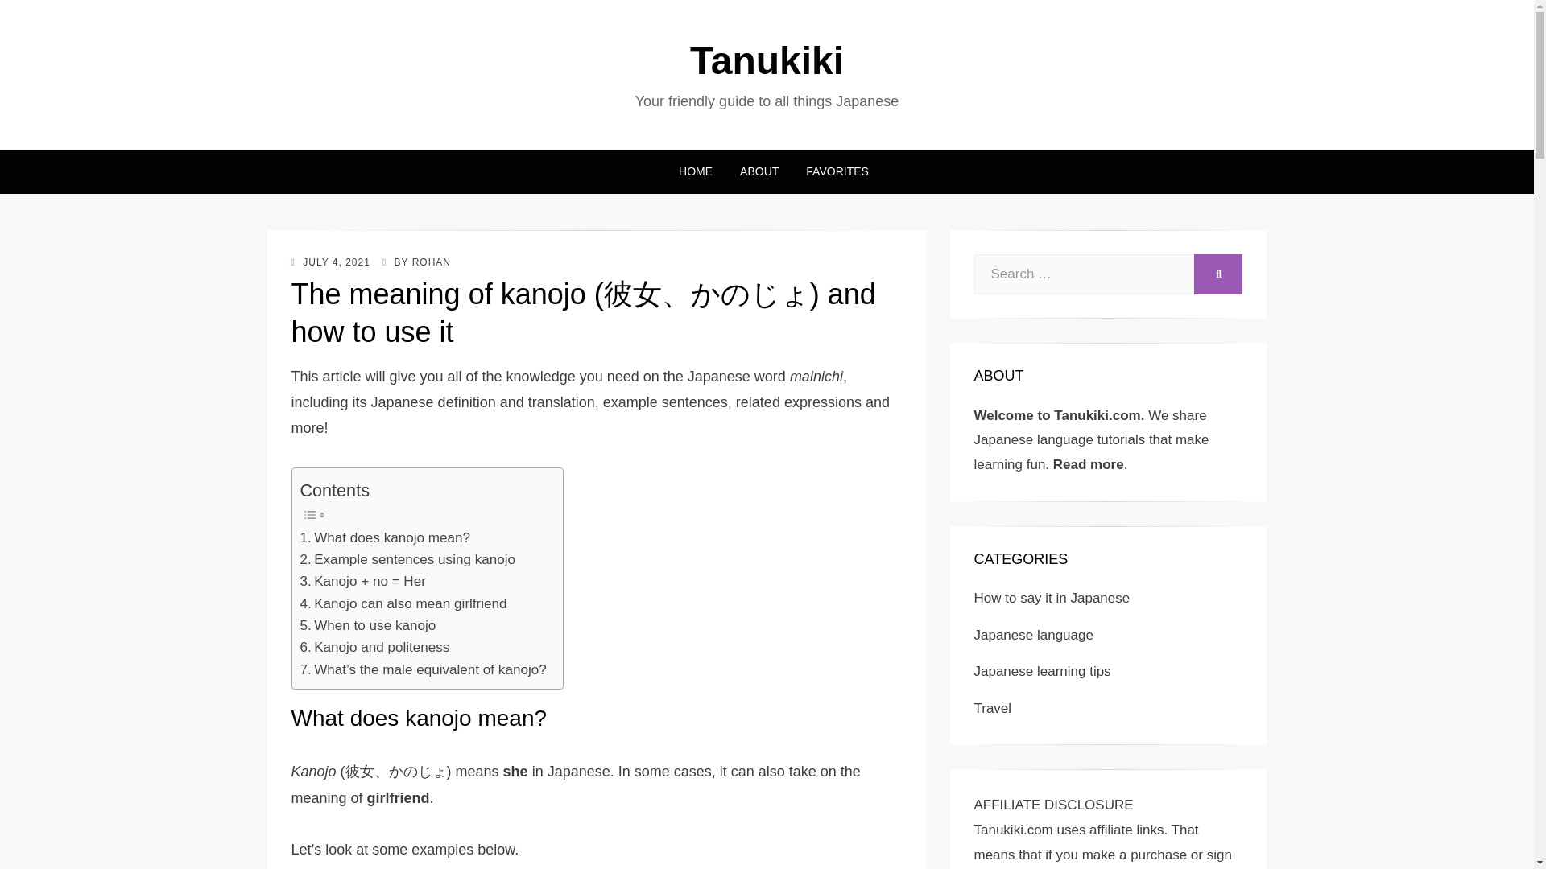 The width and height of the screenshot is (1546, 869). Describe the element at coordinates (385, 537) in the screenshot. I see `What does kanojo mean?` at that location.